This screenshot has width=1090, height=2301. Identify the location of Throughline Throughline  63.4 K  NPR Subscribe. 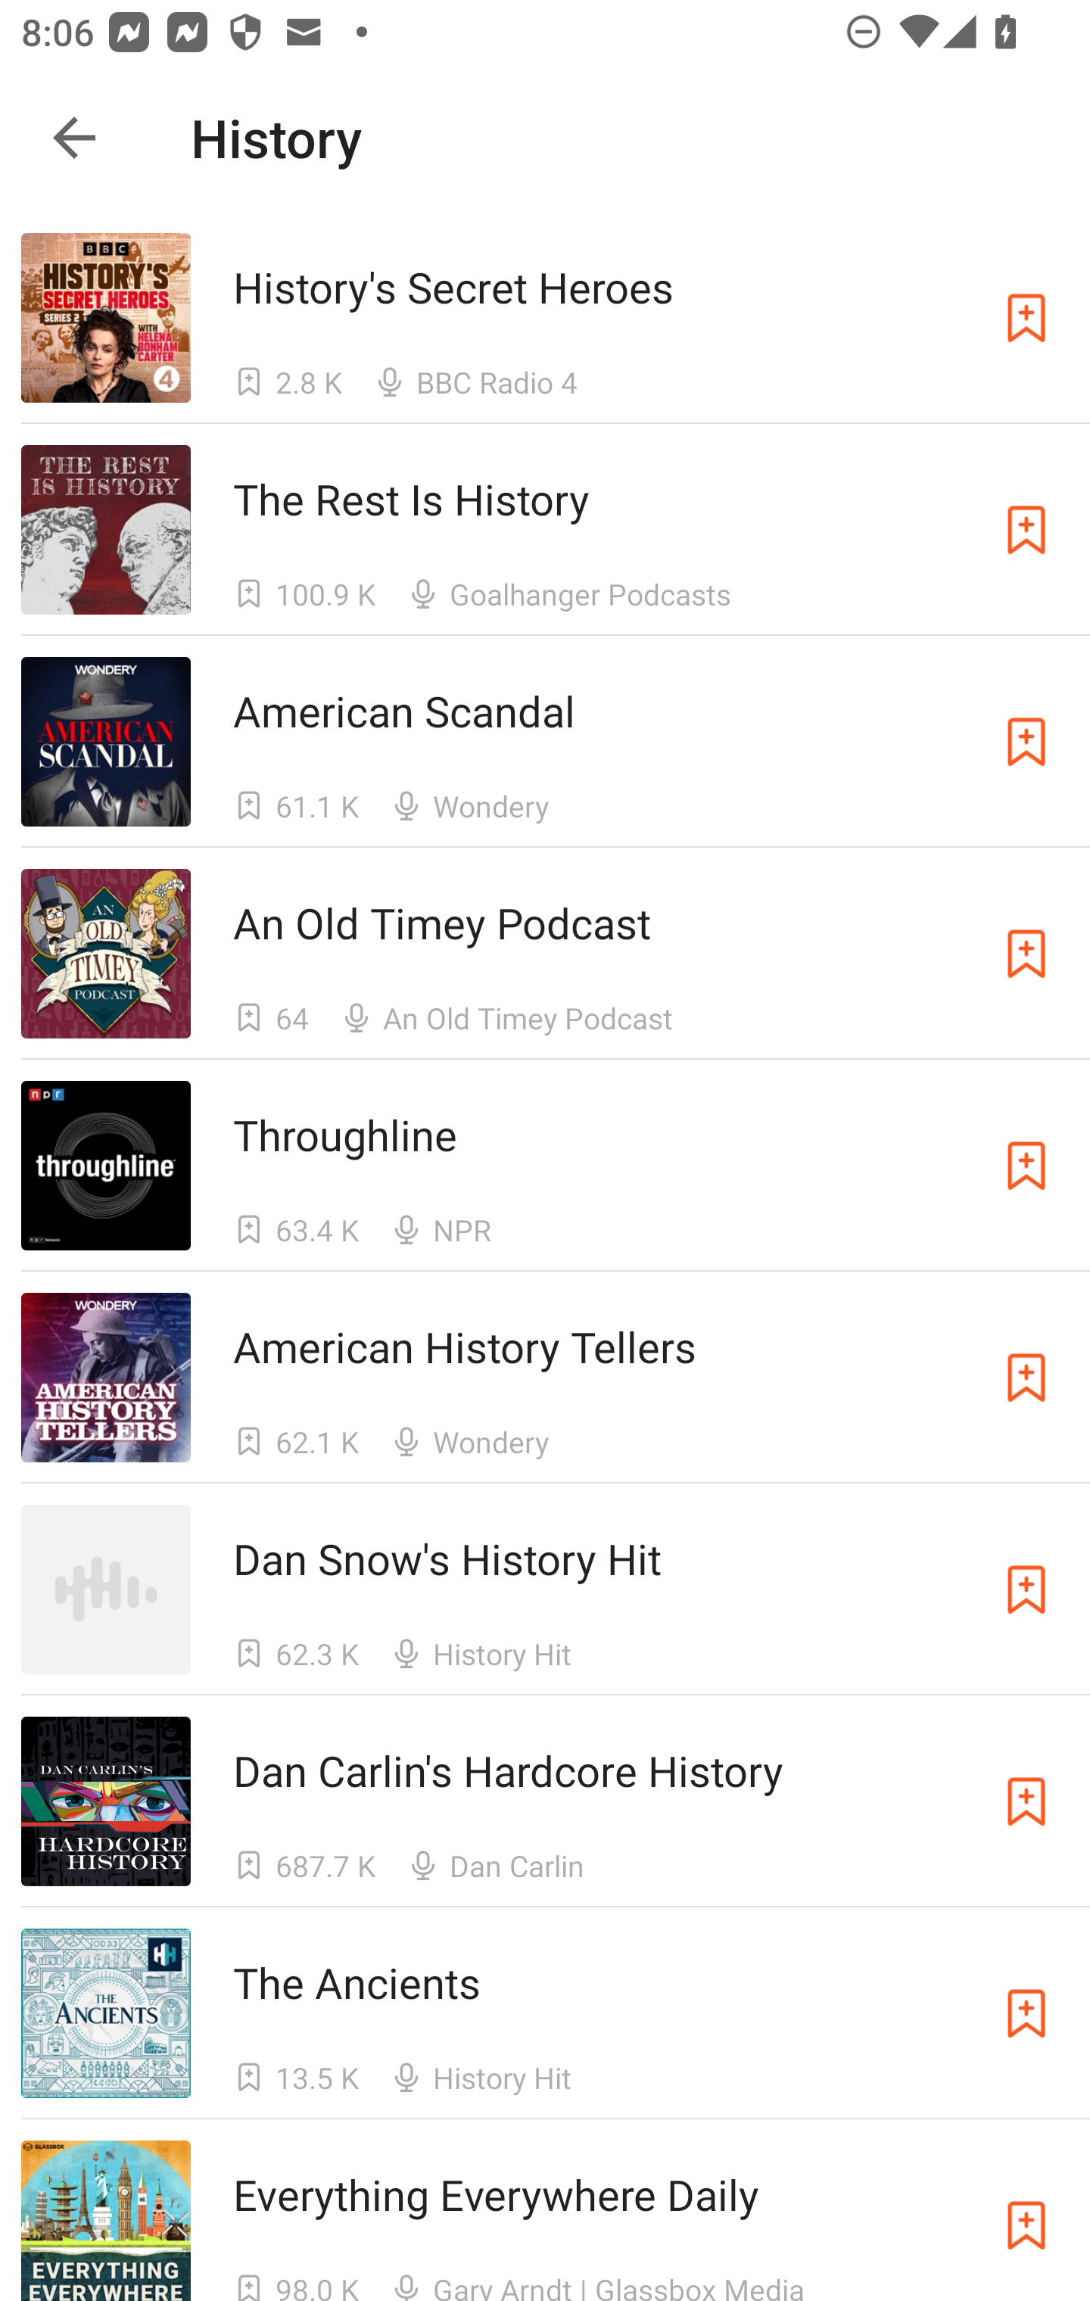
(545, 1166).